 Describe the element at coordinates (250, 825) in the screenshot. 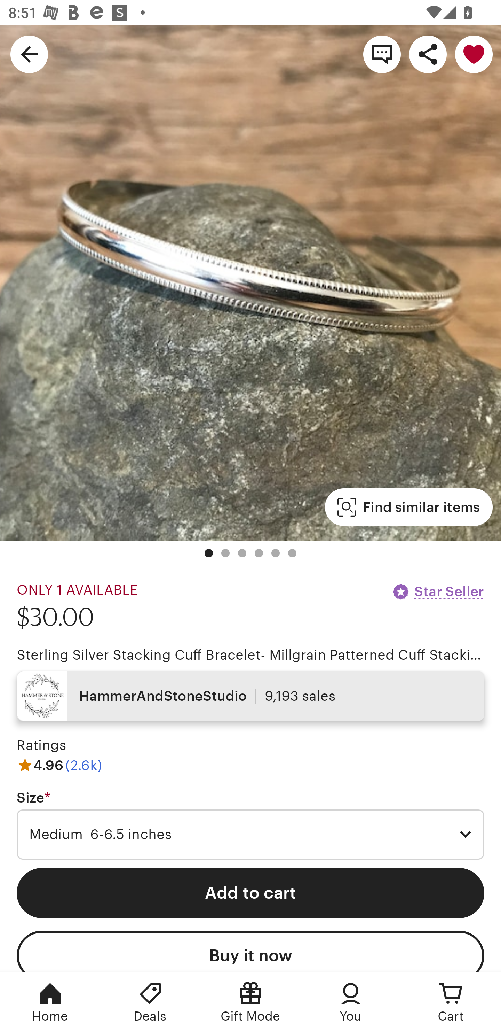

I see `Size * Required Medium  6-6.5 inches` at that location.